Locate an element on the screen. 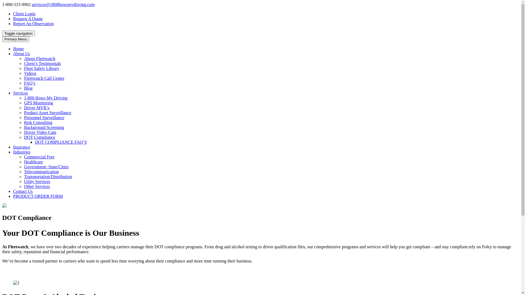 The height and width of the screenshot is (295, 525). About Us is located at coordinates (22, 54).